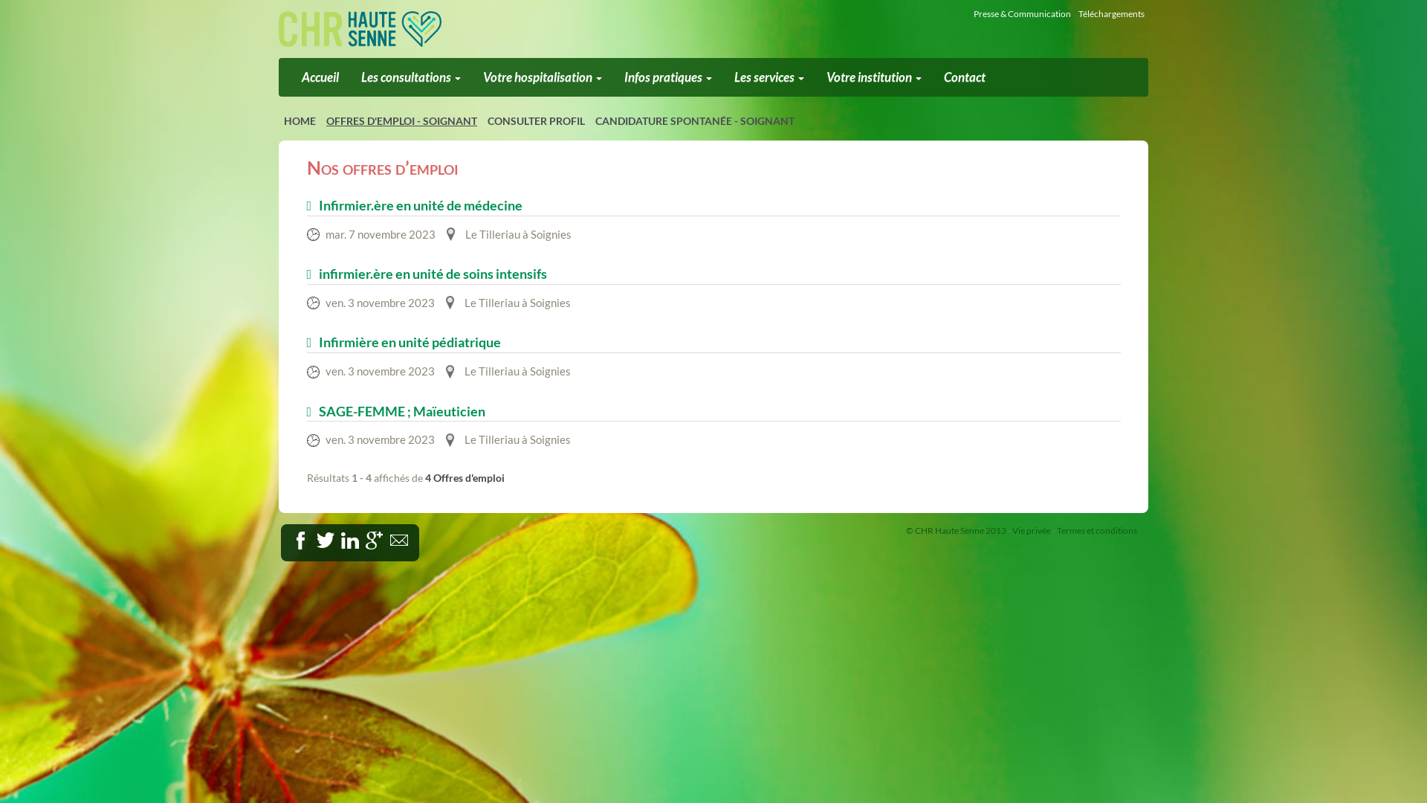  Describe the element at coordinates (543, 77) in the screenshot. I see `Votre hospitalisation` at that location.